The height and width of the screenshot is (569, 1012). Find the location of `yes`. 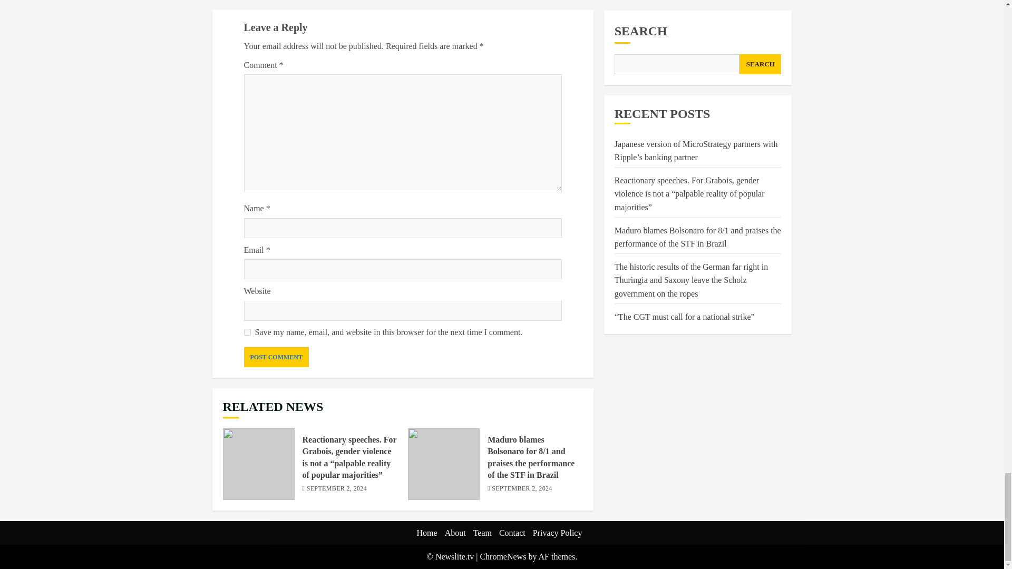

yes is located at coordinates (247, 332).